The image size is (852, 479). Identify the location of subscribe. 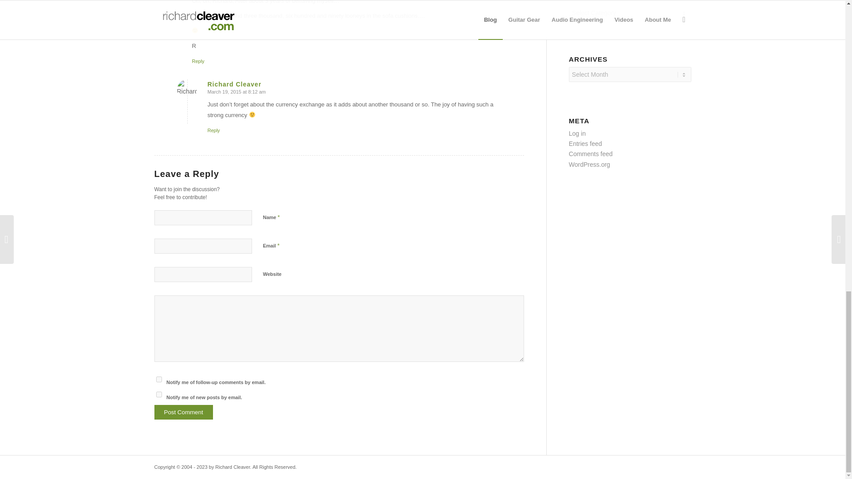
(159, 379).